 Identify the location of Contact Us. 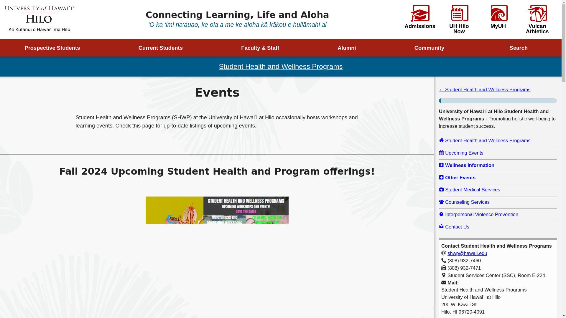
(498, 227).